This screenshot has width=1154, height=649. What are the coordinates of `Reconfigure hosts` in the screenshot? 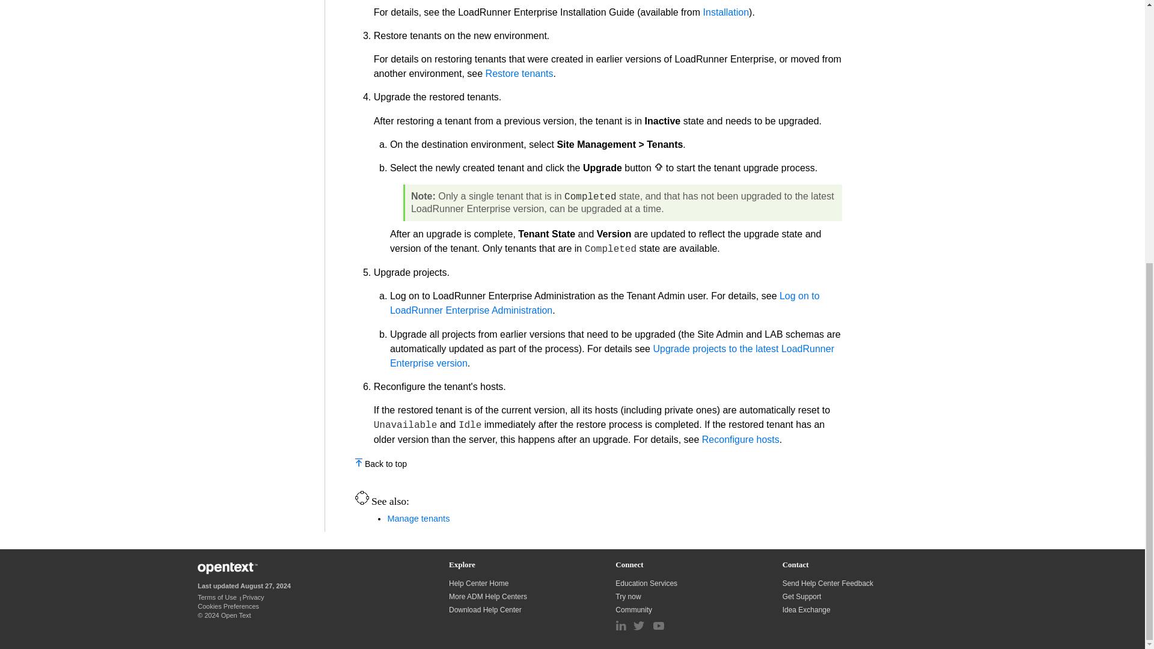 It's located at (740, 439).